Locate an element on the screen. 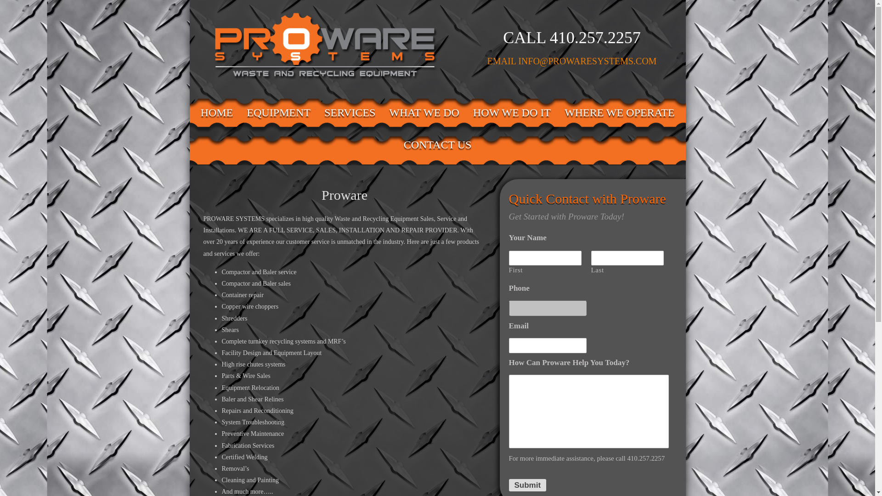  SERVICES is located at coordinates (350, 112).